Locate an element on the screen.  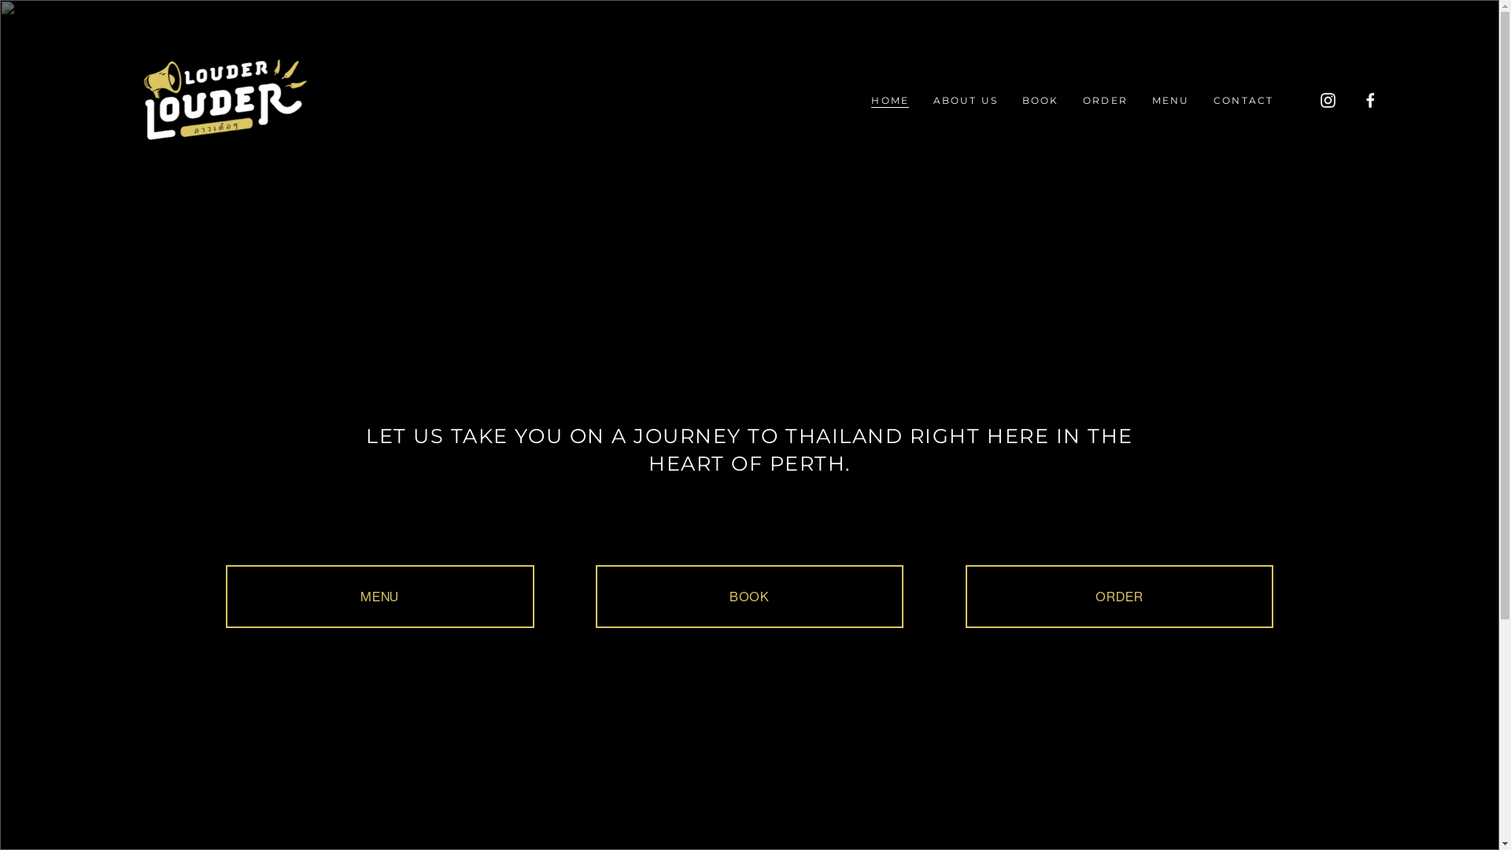
MENU is located at coordinates (380, 597).